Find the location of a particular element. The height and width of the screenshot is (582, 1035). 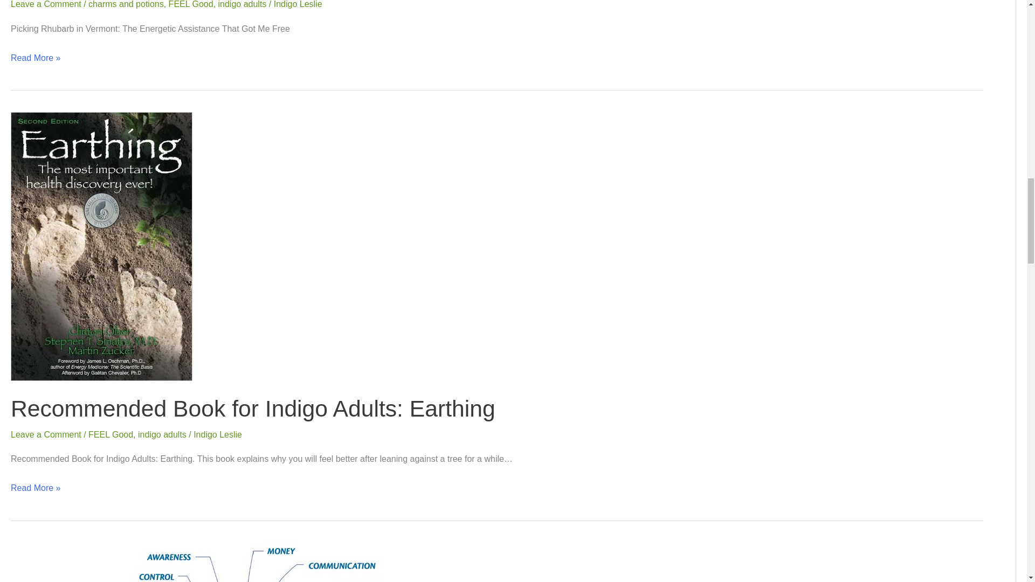

indigo adults is located at coordinates (243, 4).